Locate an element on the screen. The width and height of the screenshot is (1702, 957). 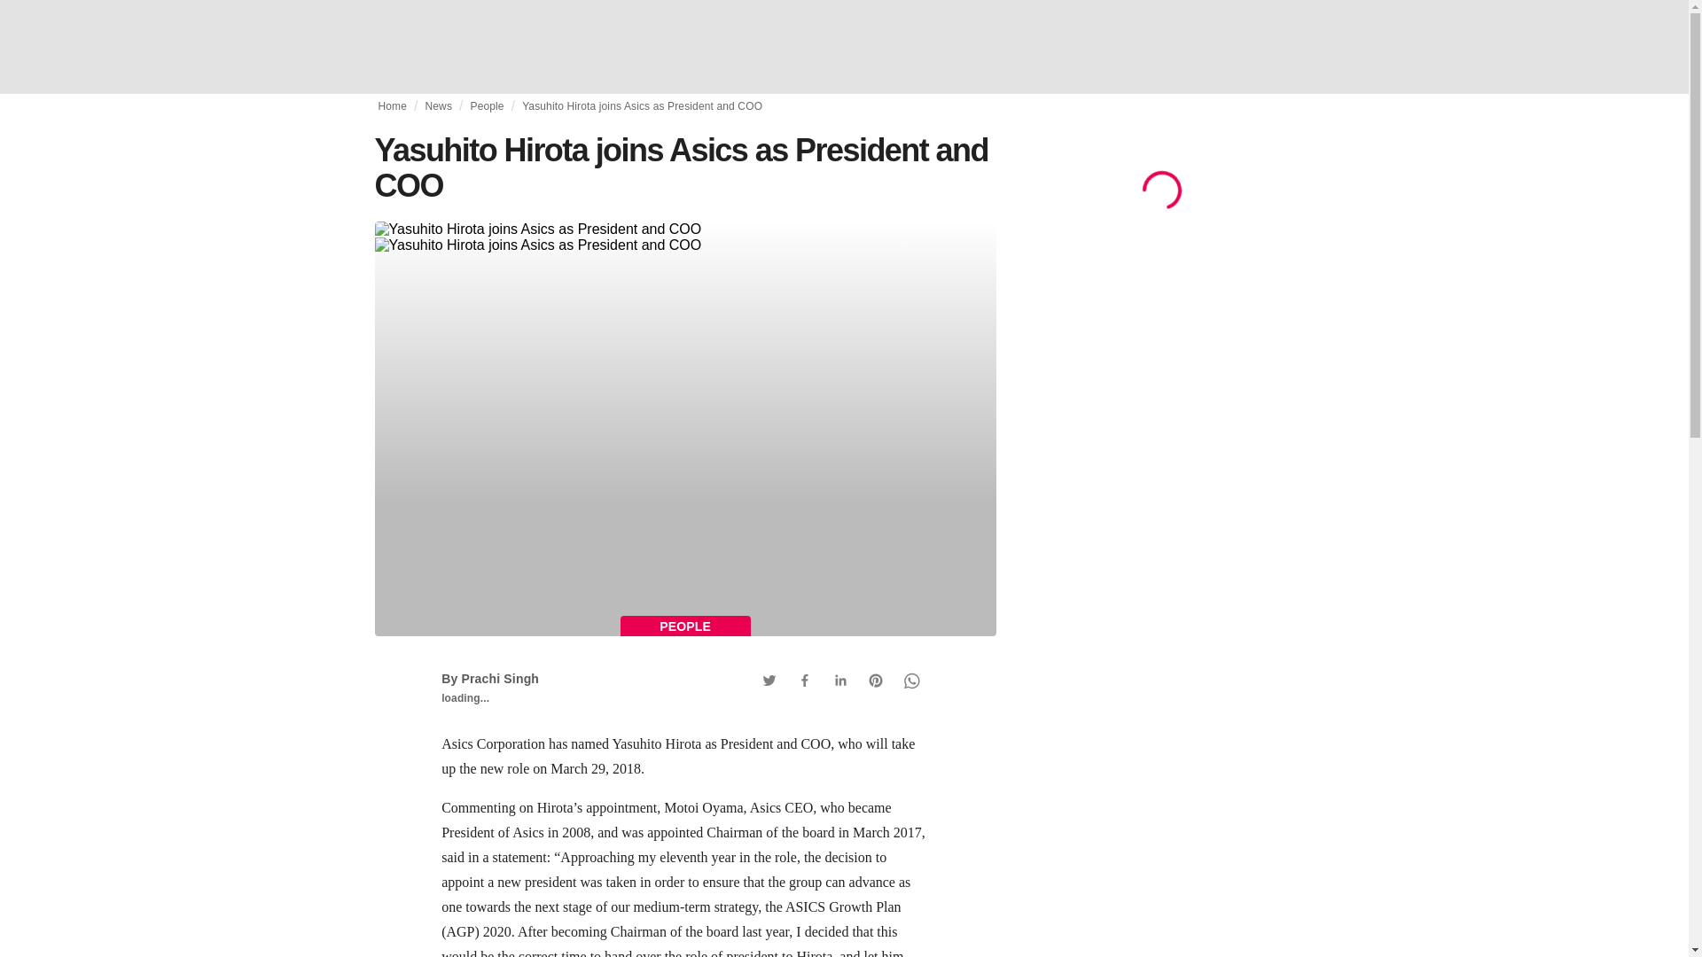
Home is located at coordinates (392, 106).